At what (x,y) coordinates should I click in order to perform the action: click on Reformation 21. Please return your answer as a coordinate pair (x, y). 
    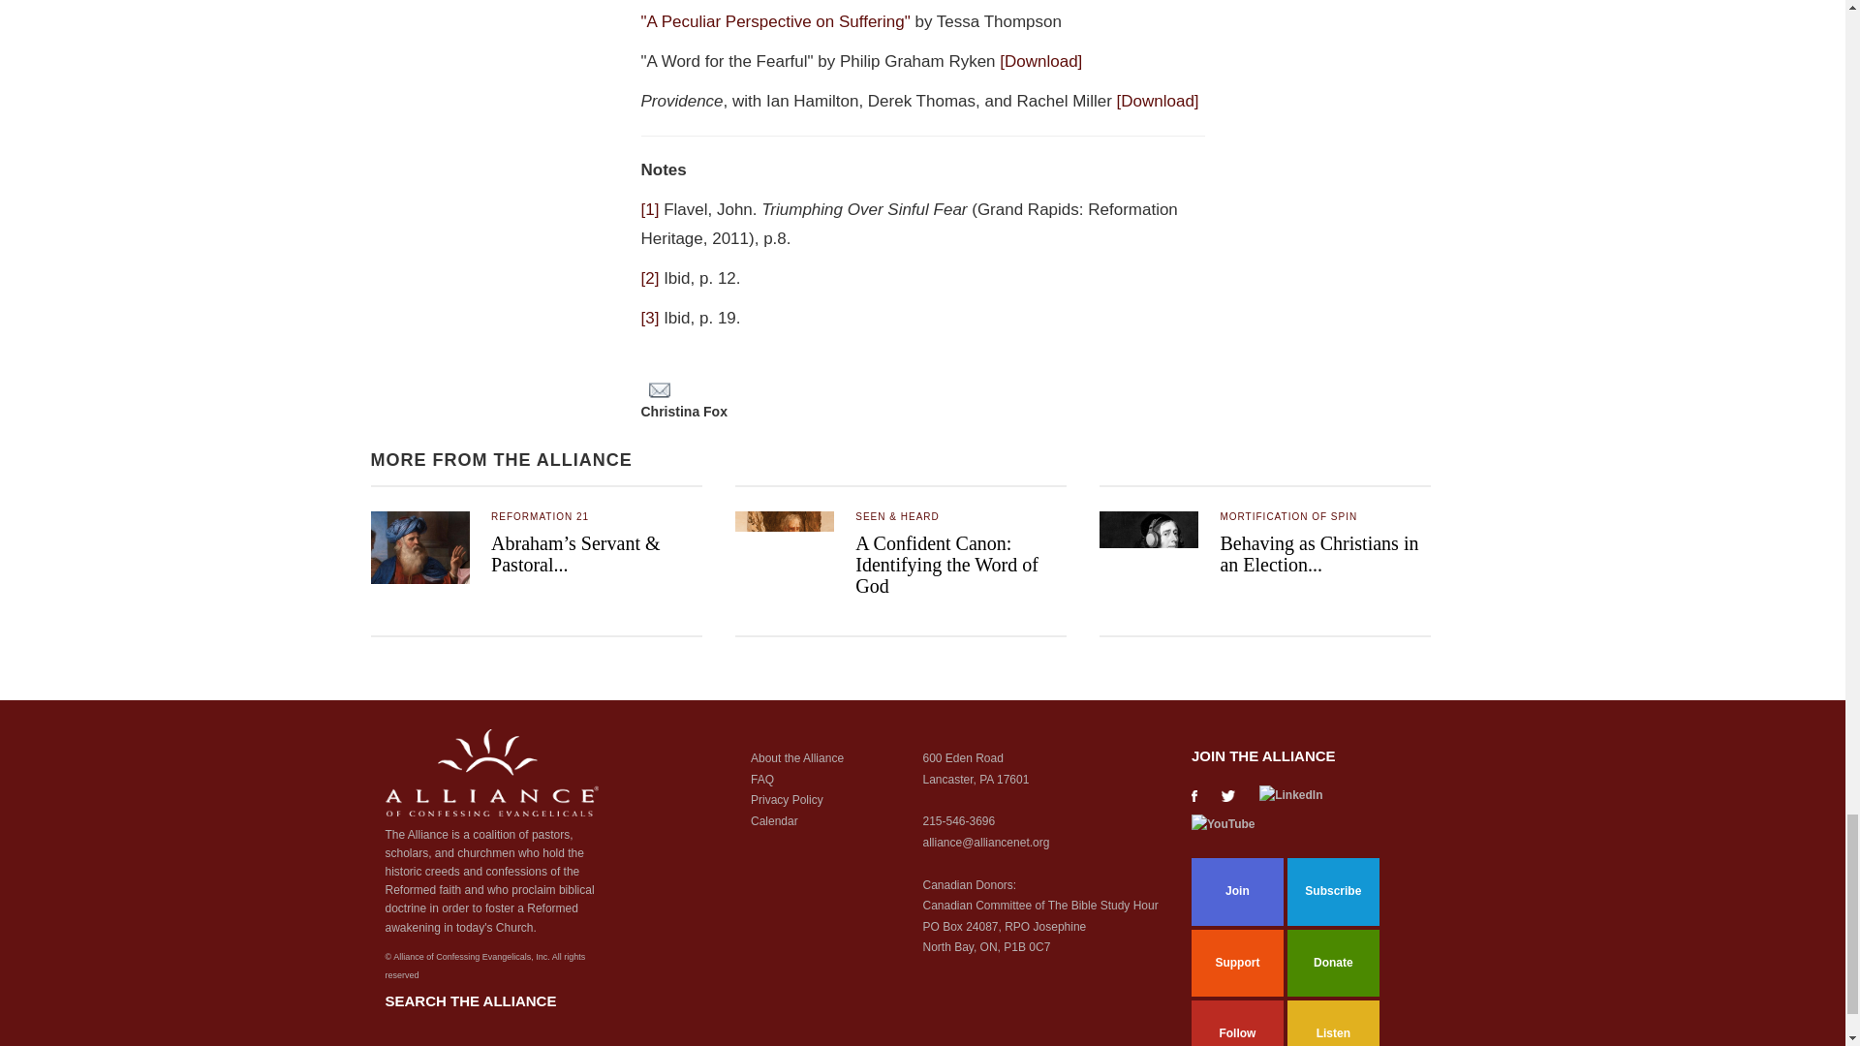
    Looking at the image, I should click on (540, 516).